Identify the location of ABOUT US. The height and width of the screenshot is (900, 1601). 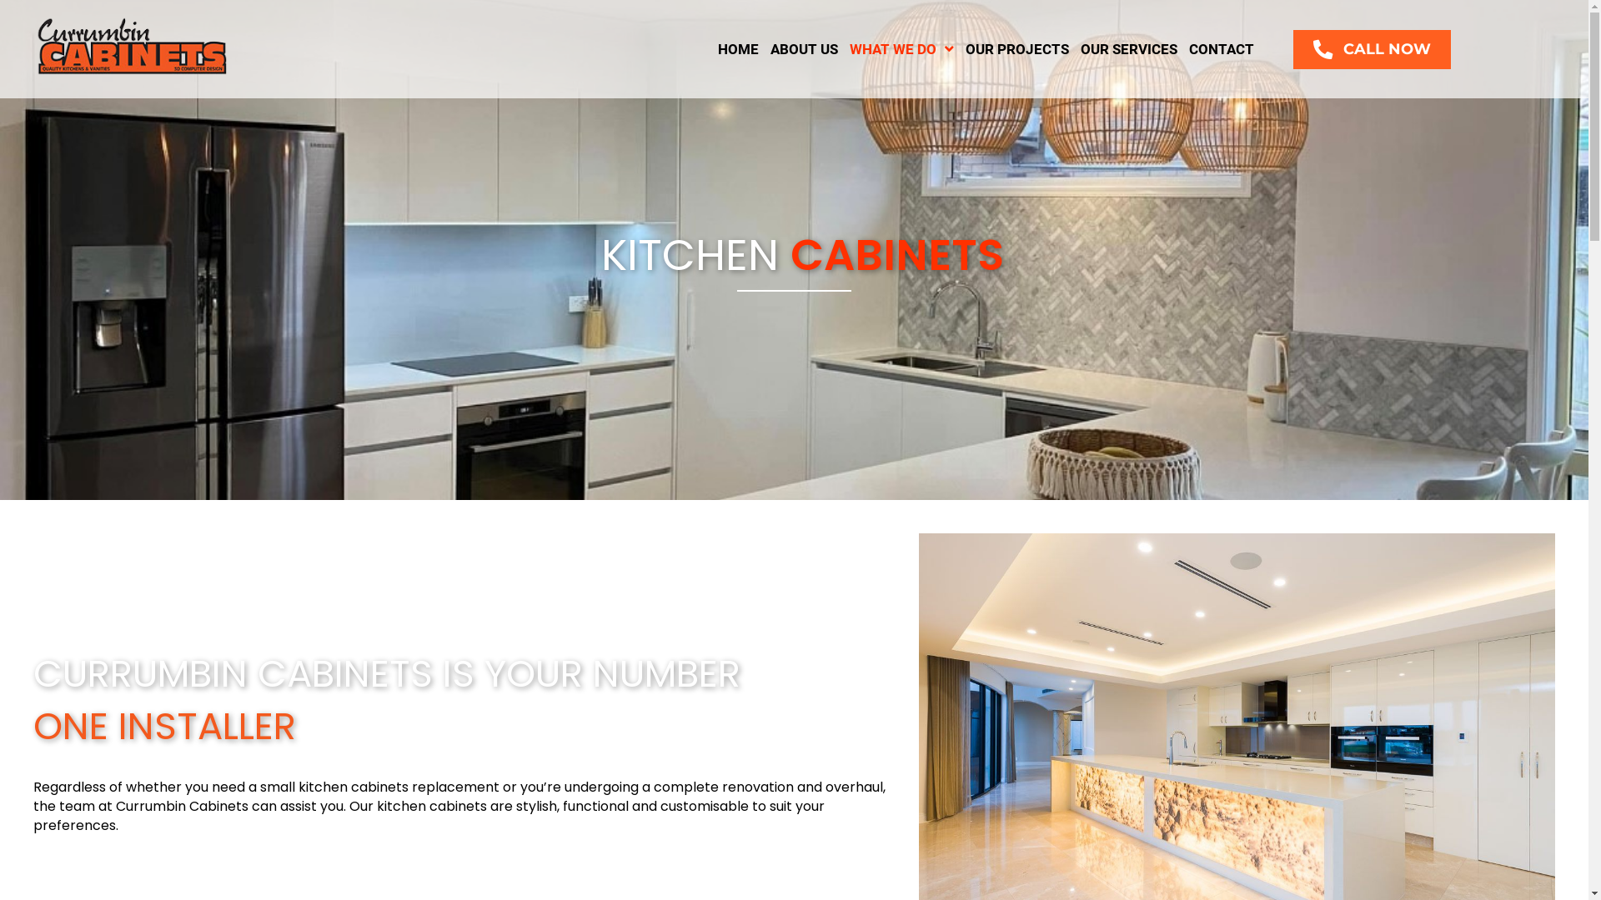
(804, 49).